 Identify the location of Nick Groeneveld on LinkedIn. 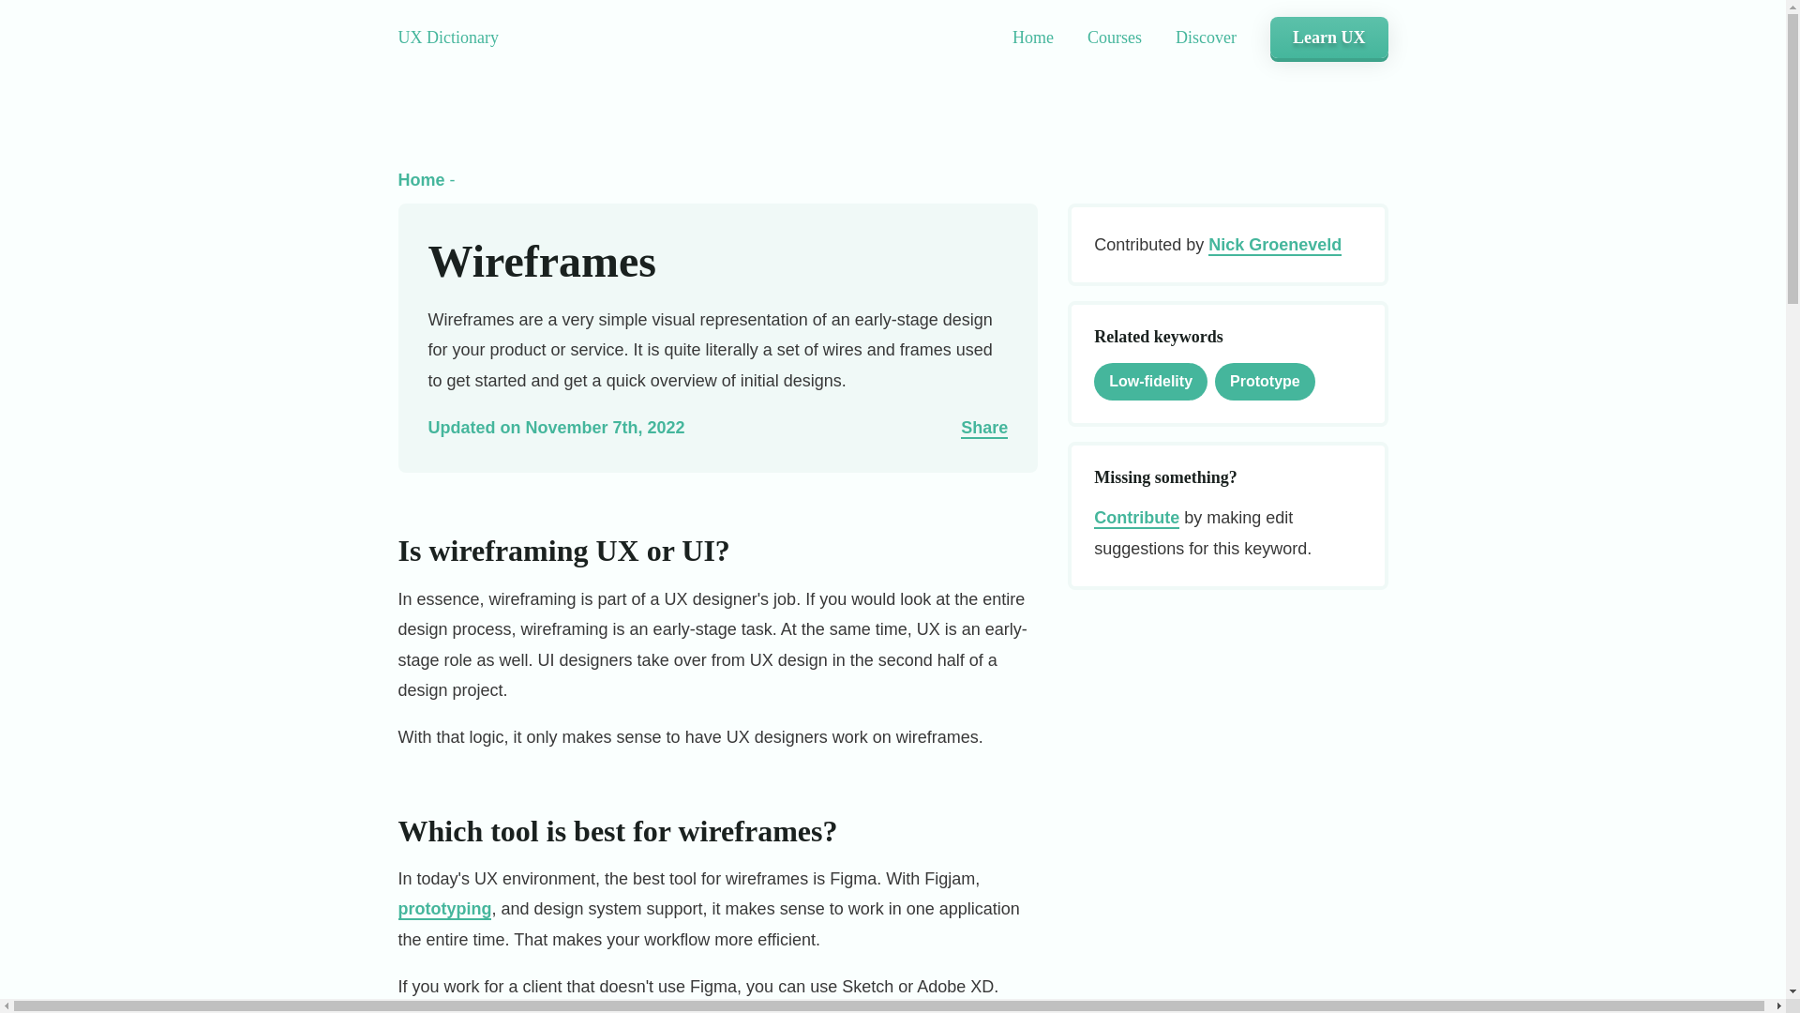
(1274, 246).